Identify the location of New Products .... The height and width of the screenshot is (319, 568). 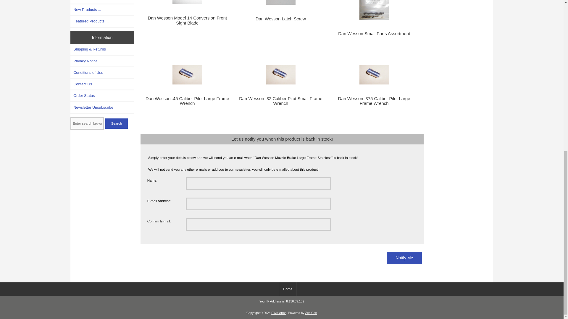
(102, 9).